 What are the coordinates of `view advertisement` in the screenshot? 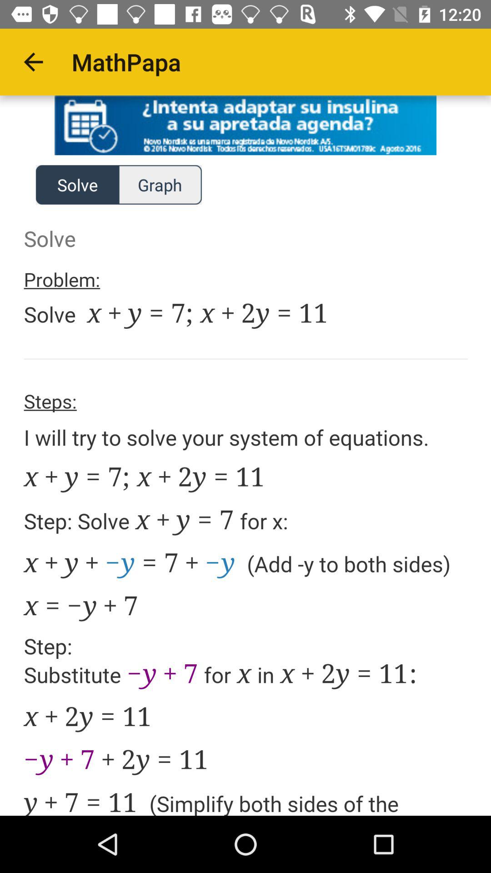 It's located at (245, 125).